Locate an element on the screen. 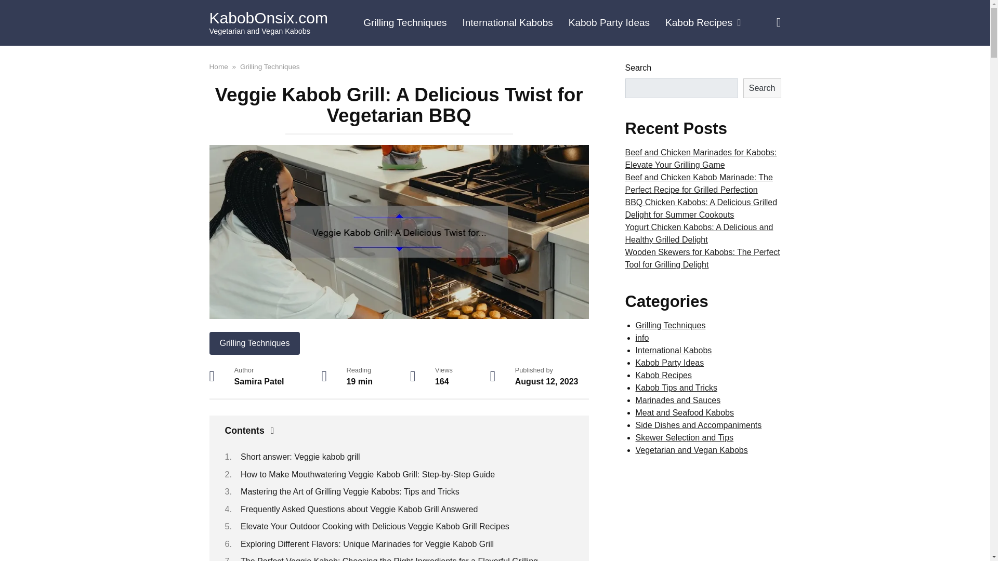 Image resolution: width=998 pixels, height=561 pixels. Grilling Techniques is located at coordinates (404, 23).